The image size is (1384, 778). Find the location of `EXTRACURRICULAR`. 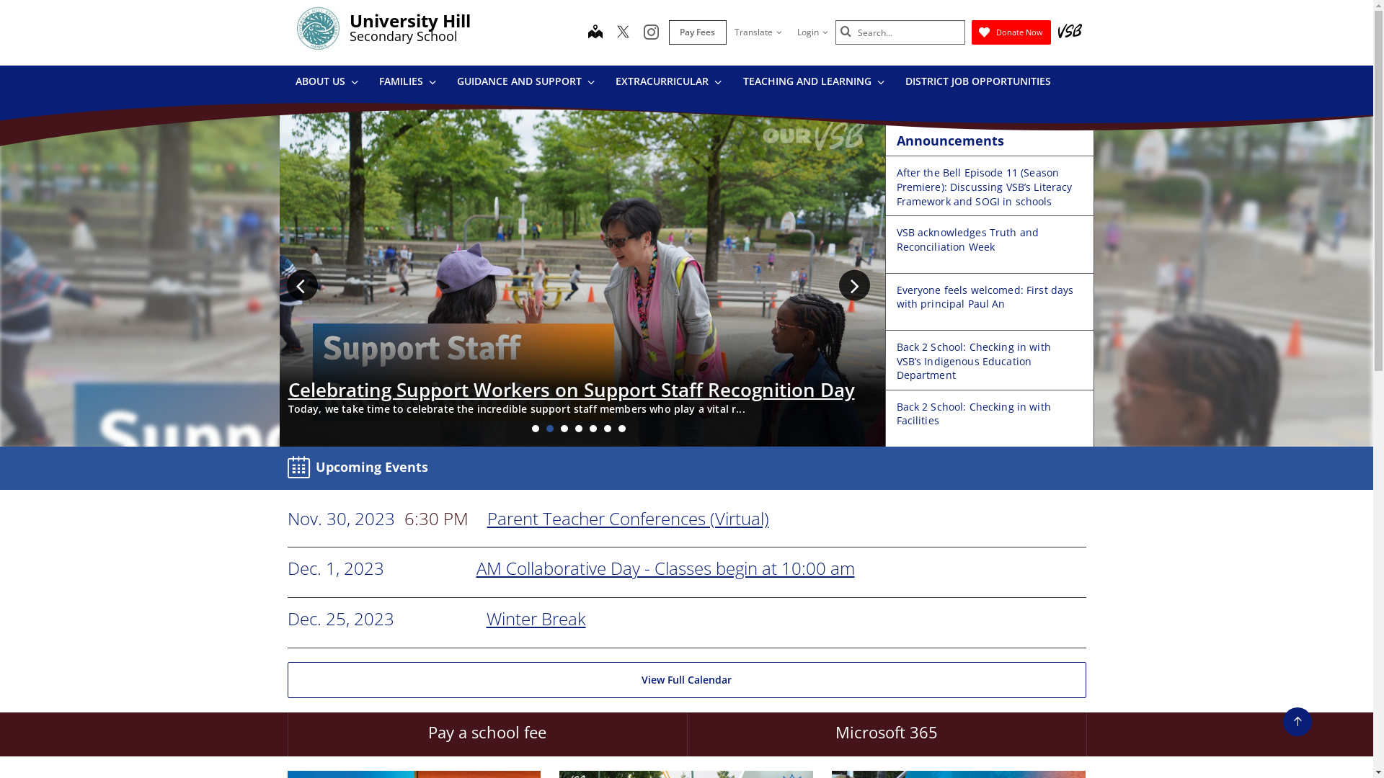

EXTRACURRICULAR is located at coordinates (668, 84).